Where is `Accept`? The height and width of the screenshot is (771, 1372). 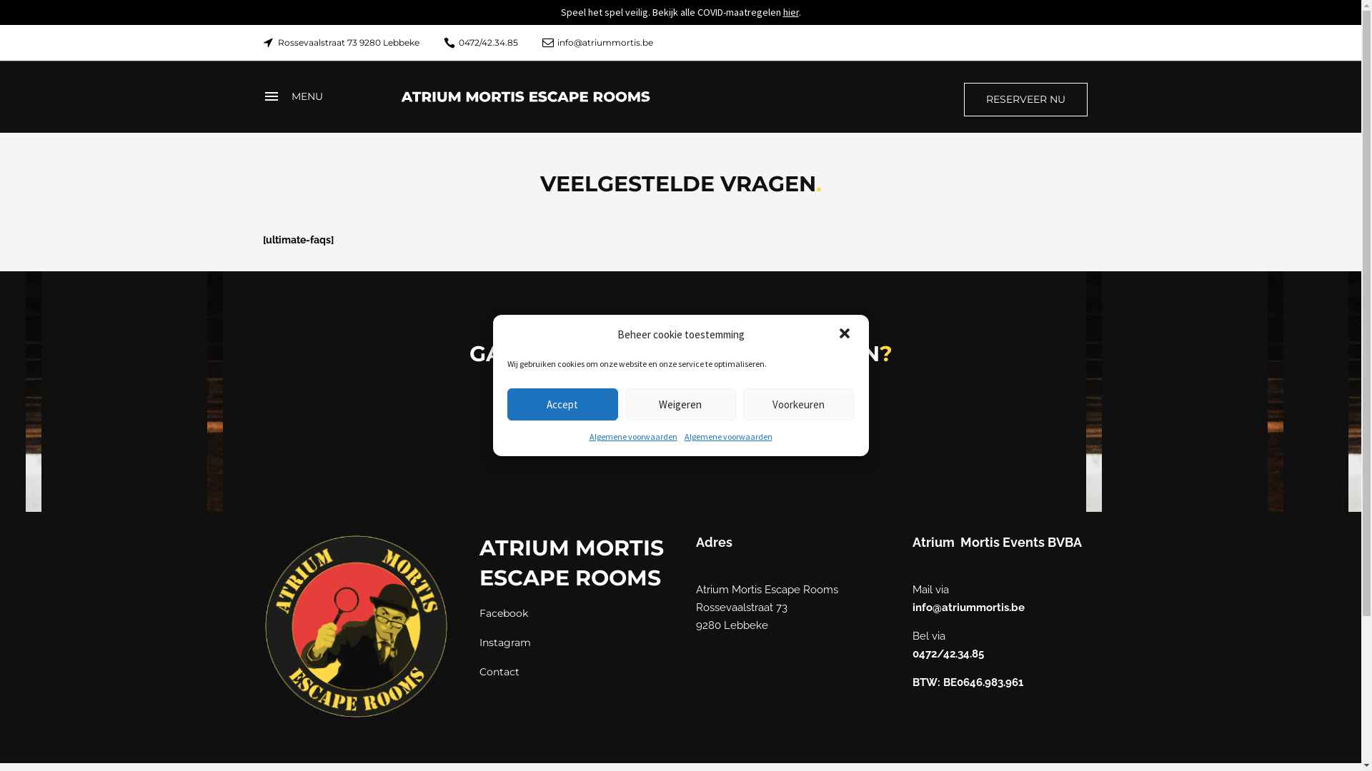 Accept is located at coordinates (563, 404).